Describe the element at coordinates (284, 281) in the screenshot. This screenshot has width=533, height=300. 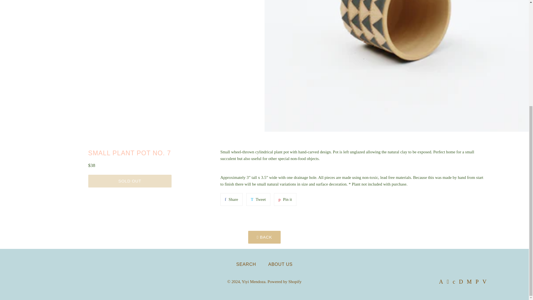
I see `ABOUT US` at that location.